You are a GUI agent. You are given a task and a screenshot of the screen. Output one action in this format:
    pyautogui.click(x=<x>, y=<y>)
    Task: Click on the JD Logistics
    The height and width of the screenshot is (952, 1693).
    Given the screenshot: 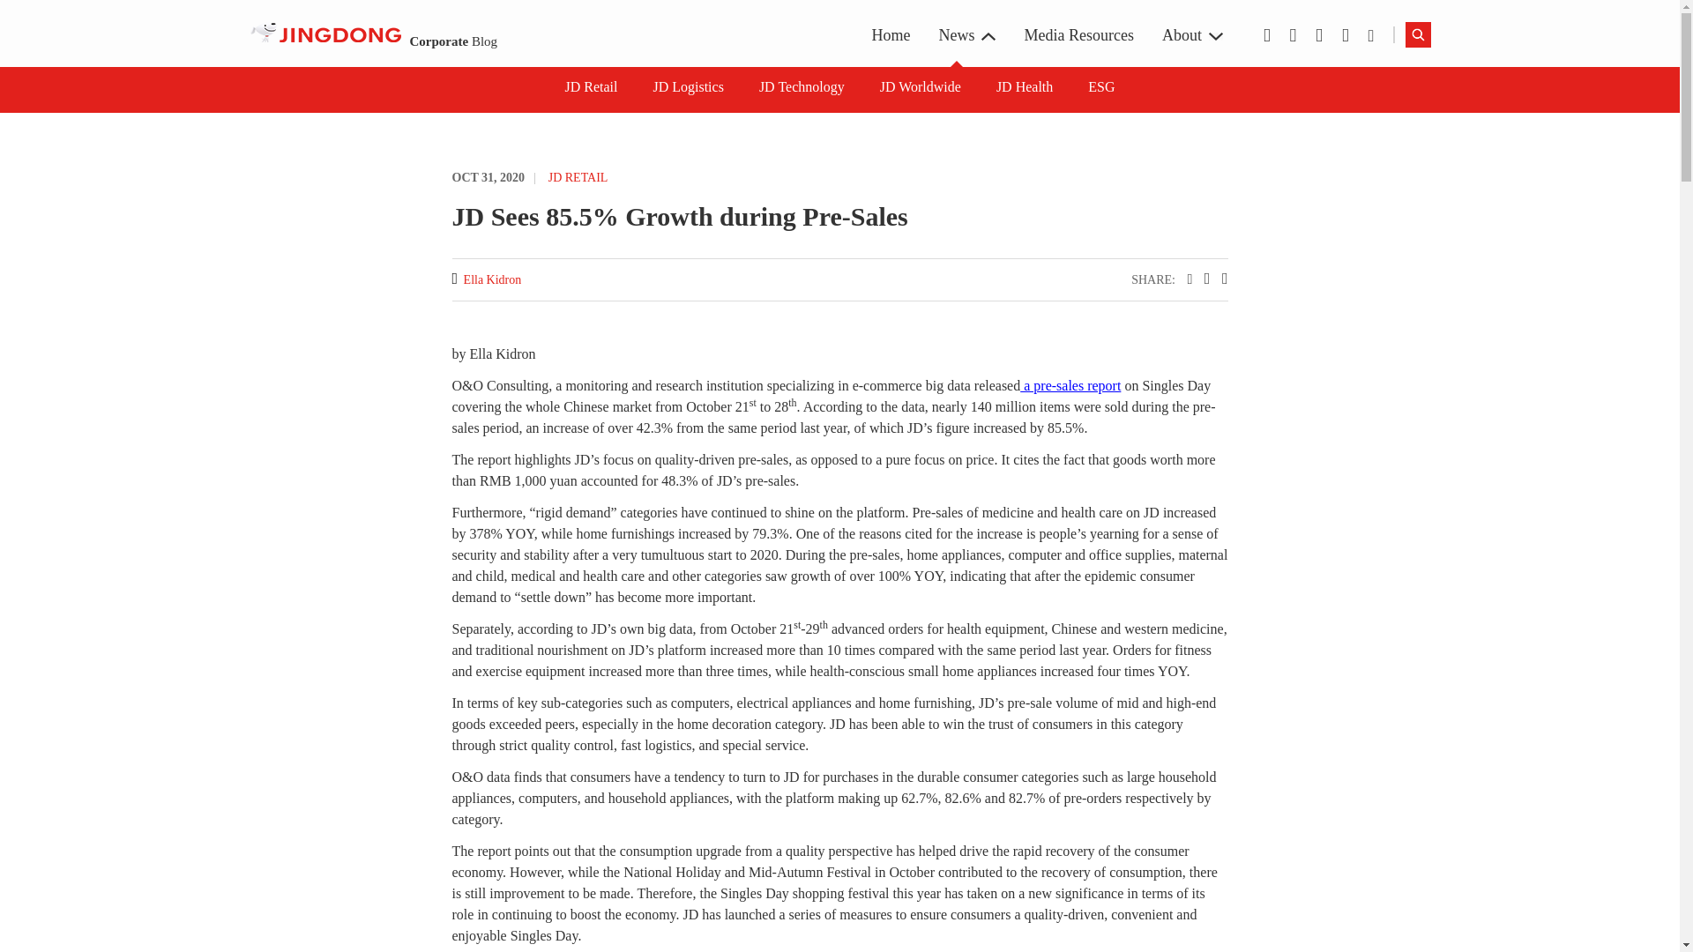 What is the action you would take?
    pyautogui.click(x=687, y=87)
    